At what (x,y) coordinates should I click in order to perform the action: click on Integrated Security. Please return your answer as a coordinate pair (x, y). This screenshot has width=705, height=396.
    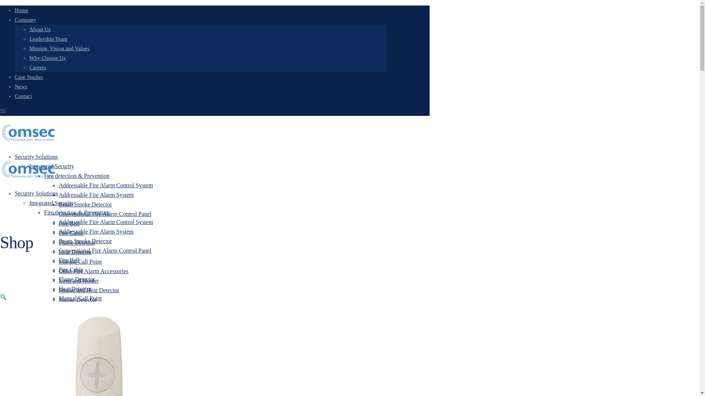
    Looking at the image, I should click on (51, 166).